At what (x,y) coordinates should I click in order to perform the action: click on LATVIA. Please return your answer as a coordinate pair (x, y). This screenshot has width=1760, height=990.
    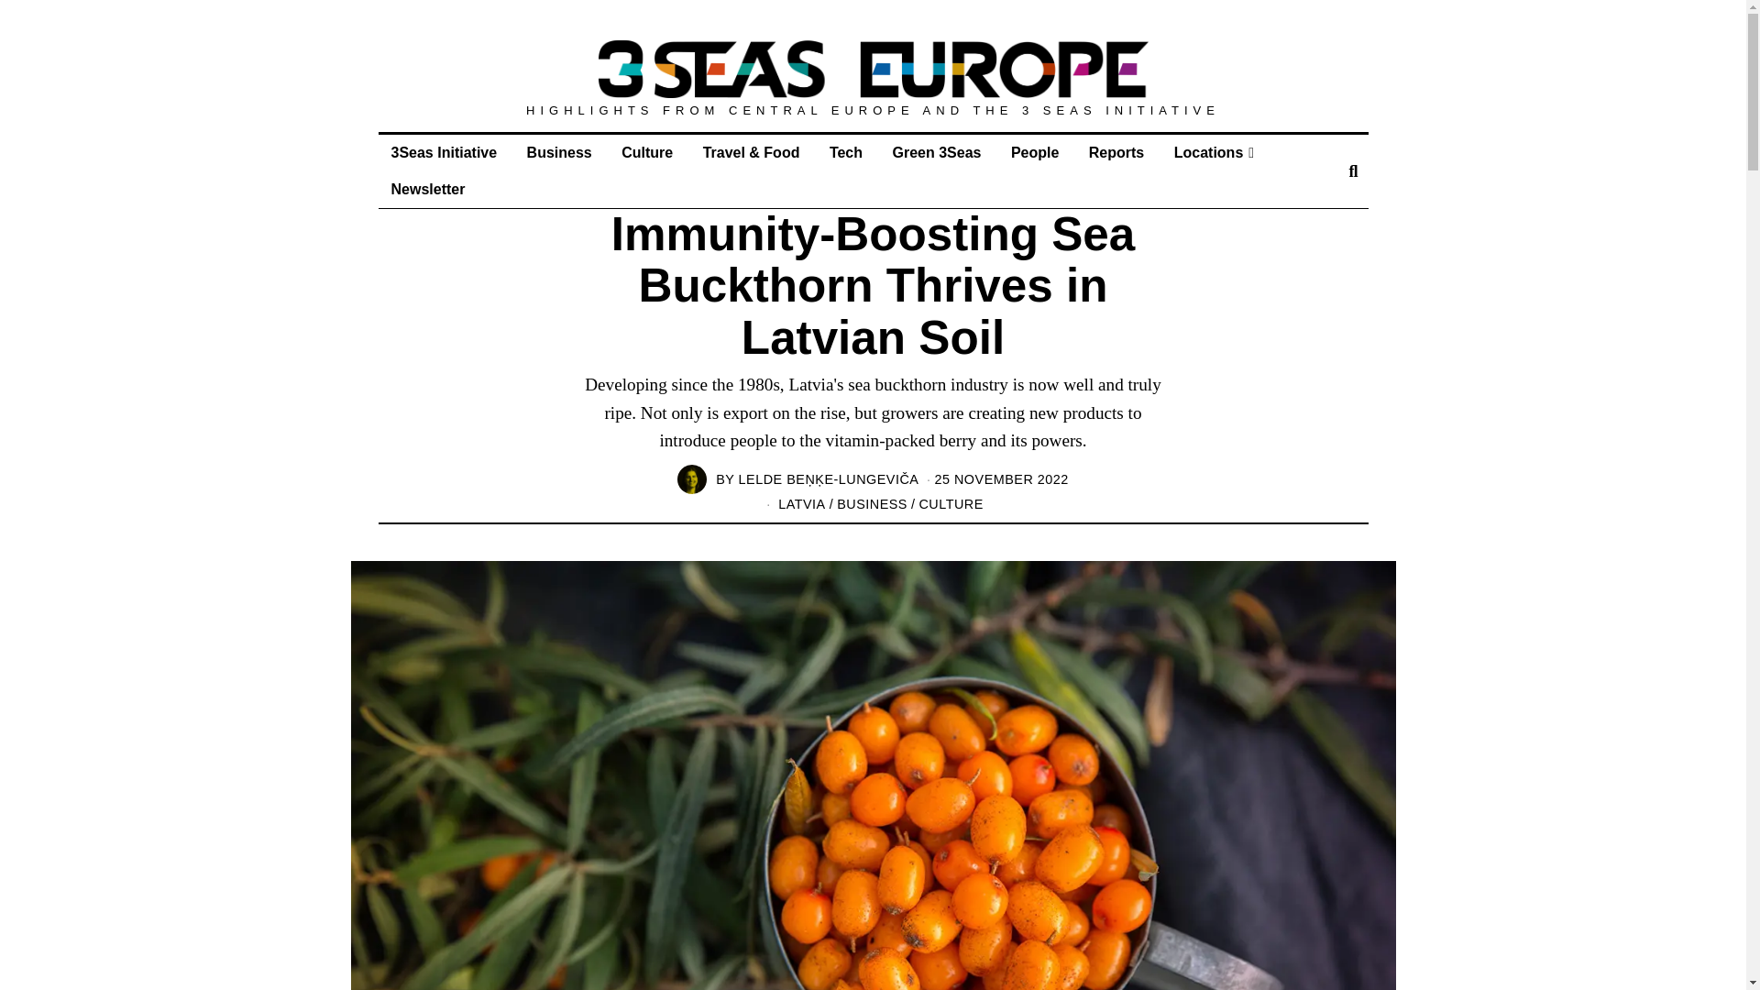
    Looking at the image, I should click on (801, 504).